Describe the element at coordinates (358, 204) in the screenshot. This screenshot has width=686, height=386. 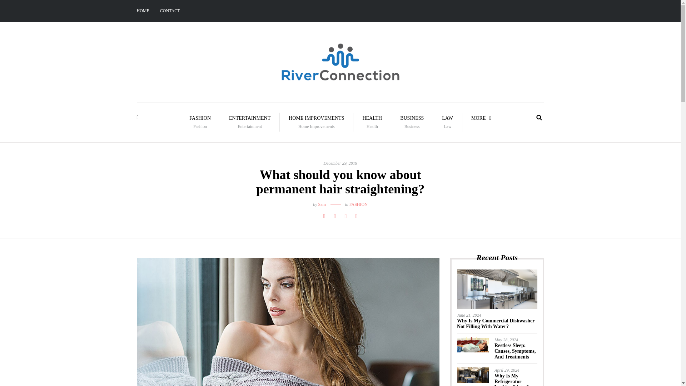
I see `FASHION` at that location.